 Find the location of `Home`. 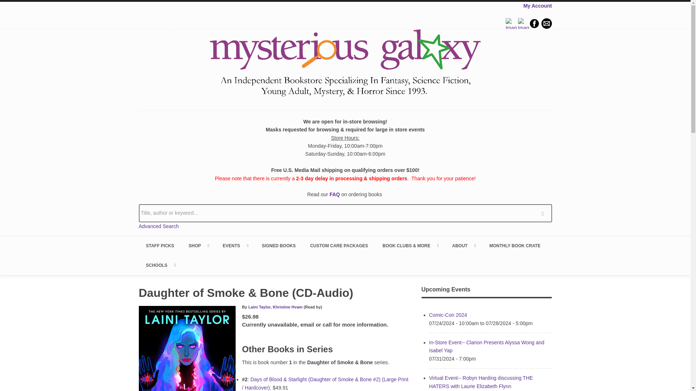

Home is located at coordinates (345, 64).